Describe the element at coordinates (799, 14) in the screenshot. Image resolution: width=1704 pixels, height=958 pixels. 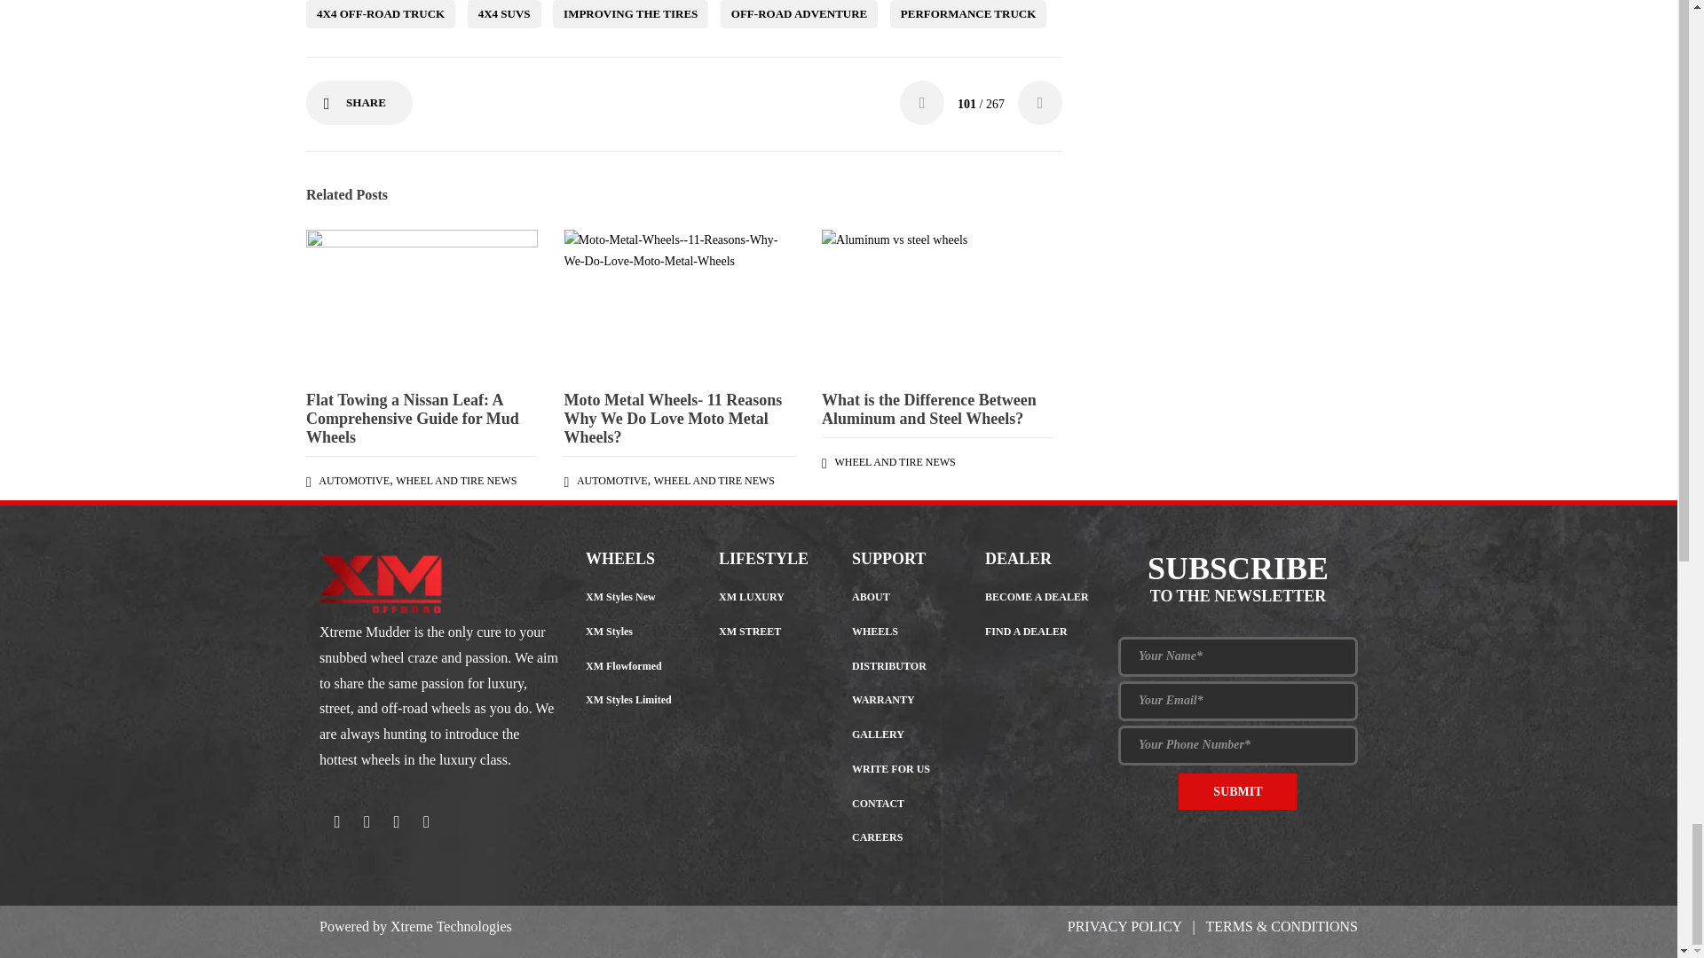
I see `OFF-ROAD ADVENTURE` at that location.